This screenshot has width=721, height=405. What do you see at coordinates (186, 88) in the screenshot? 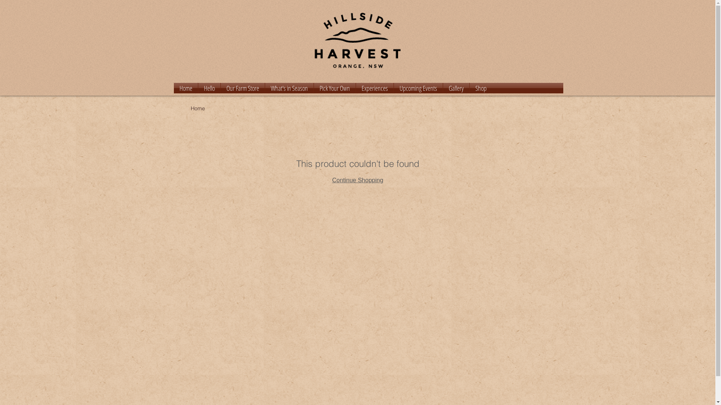
I see `Home` at bounding box center [186, 88].